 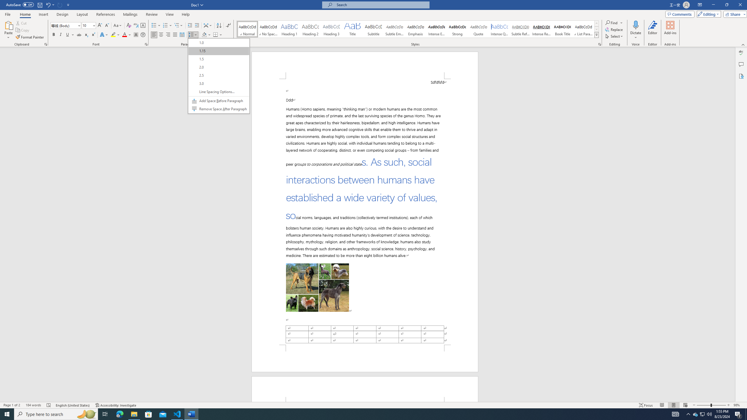 I want to click on &Line and Paragraph Spacing, so click(x=219, y=76).